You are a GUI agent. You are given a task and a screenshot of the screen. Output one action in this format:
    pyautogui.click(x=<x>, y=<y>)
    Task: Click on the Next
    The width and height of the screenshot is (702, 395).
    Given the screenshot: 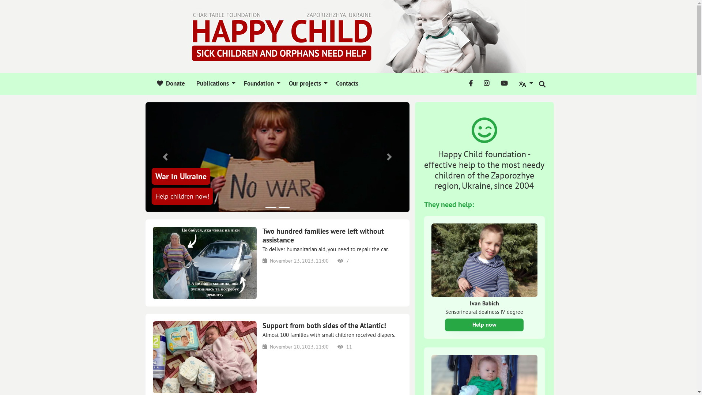 What is the action you would take?
    pyautogui.click(x=389, y=157)
    